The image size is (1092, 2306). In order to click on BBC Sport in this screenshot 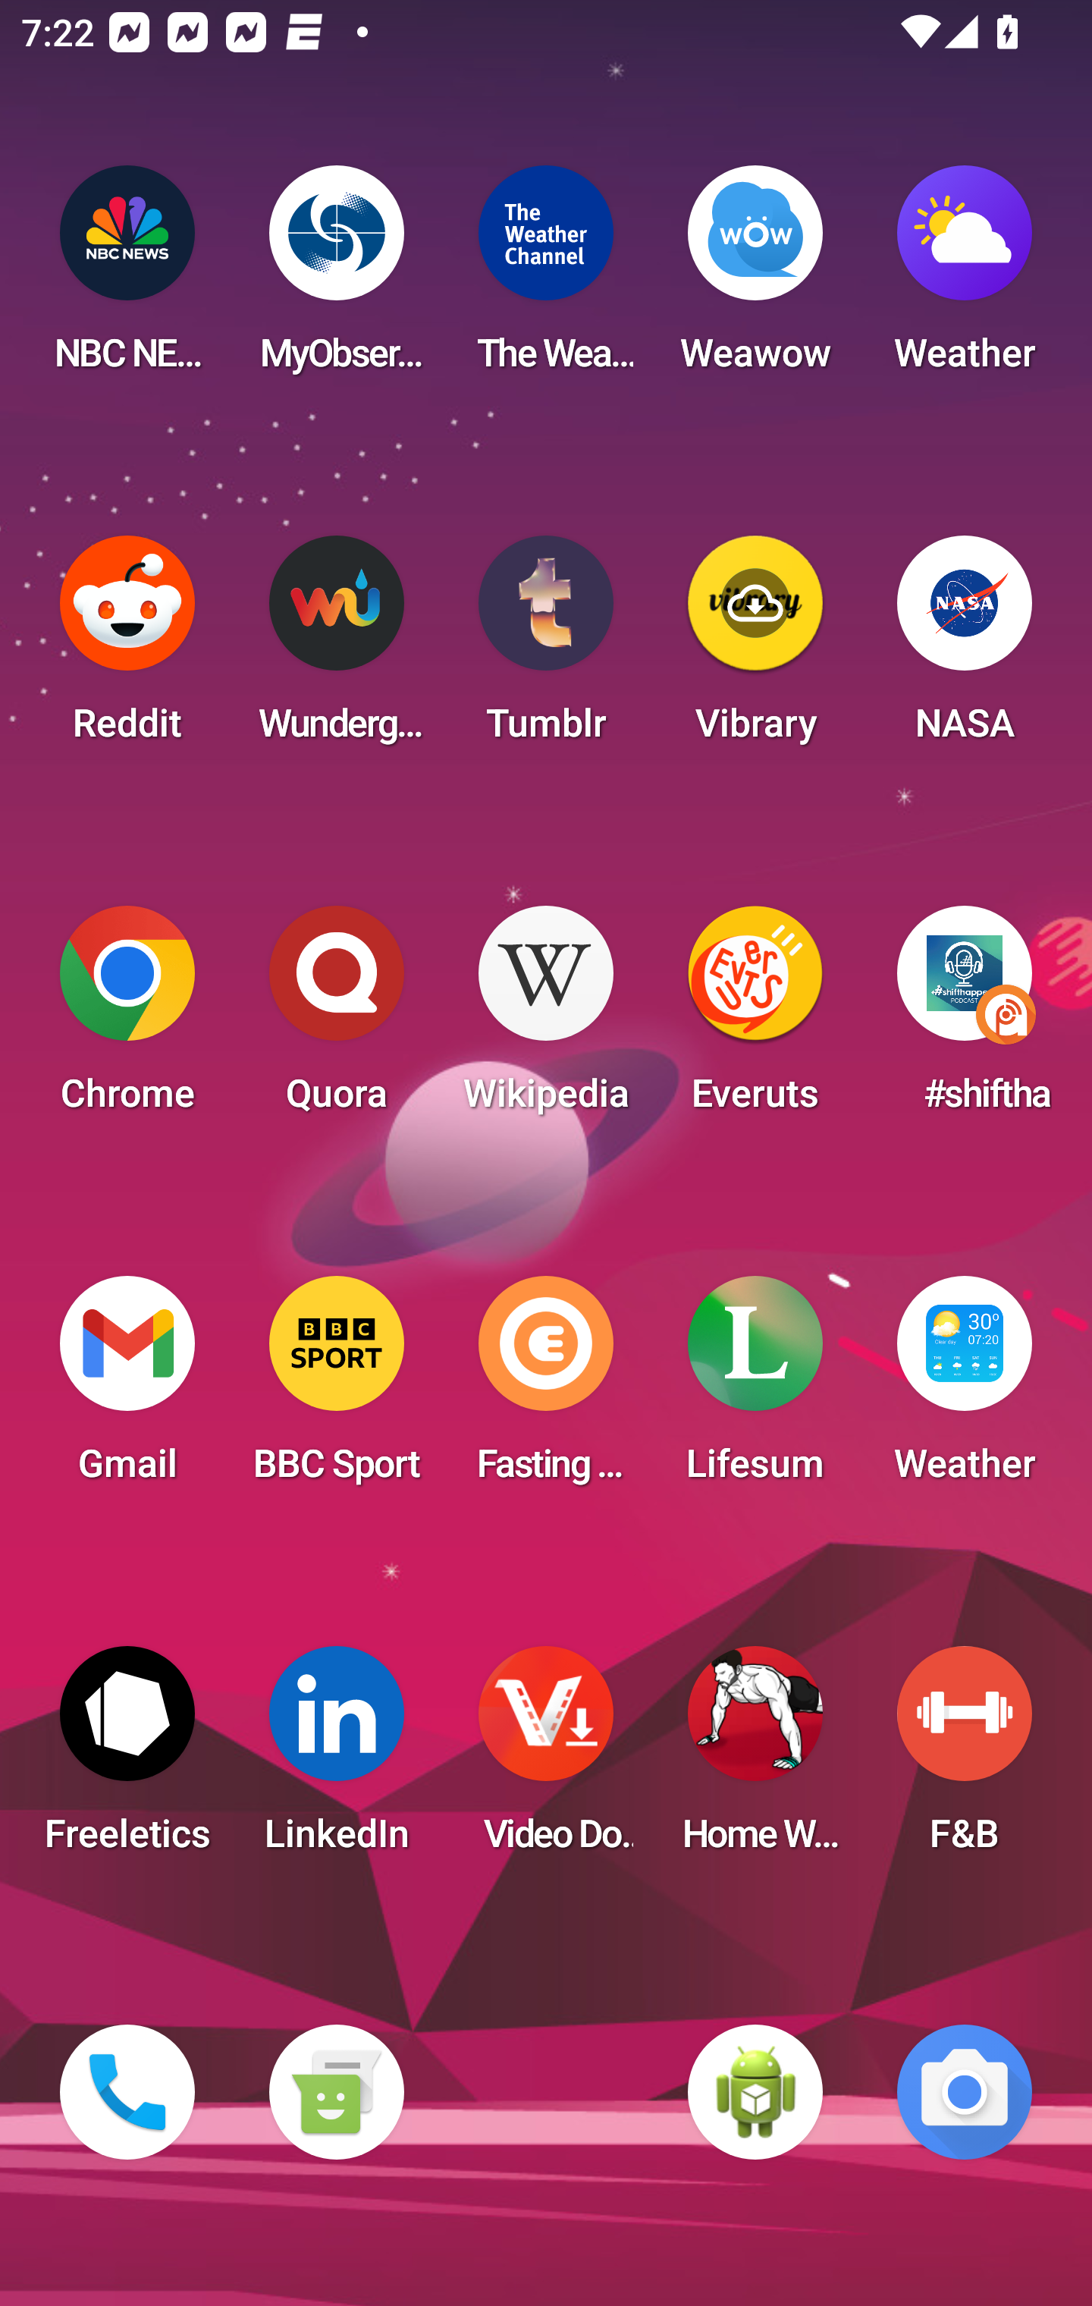, I will do `click(336, 1388)`.